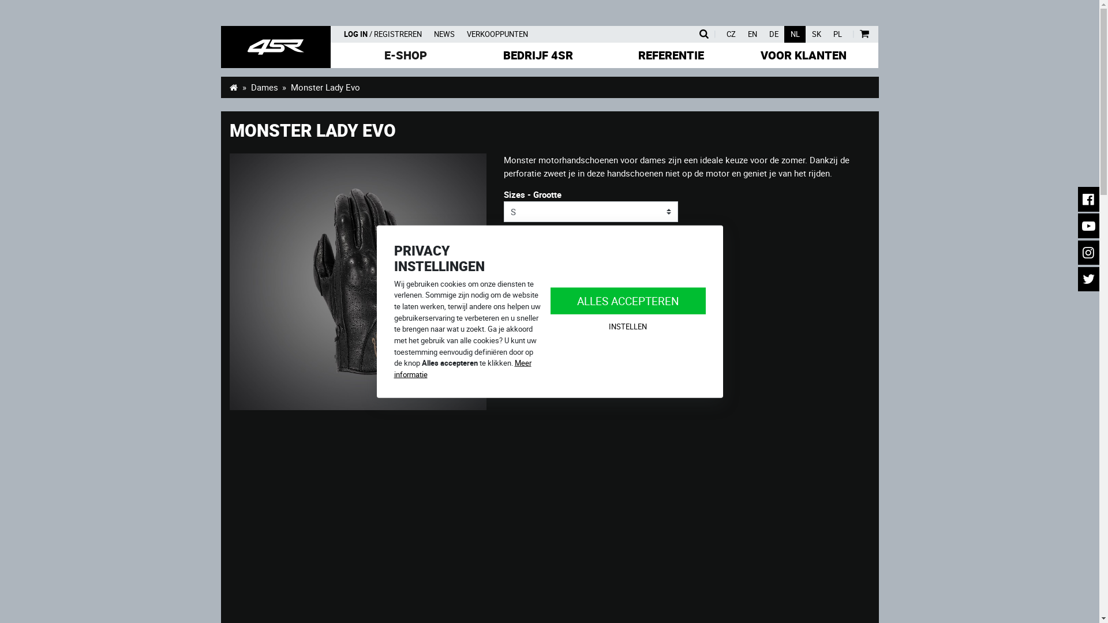  I want to click on CZ, so click(731, 35).